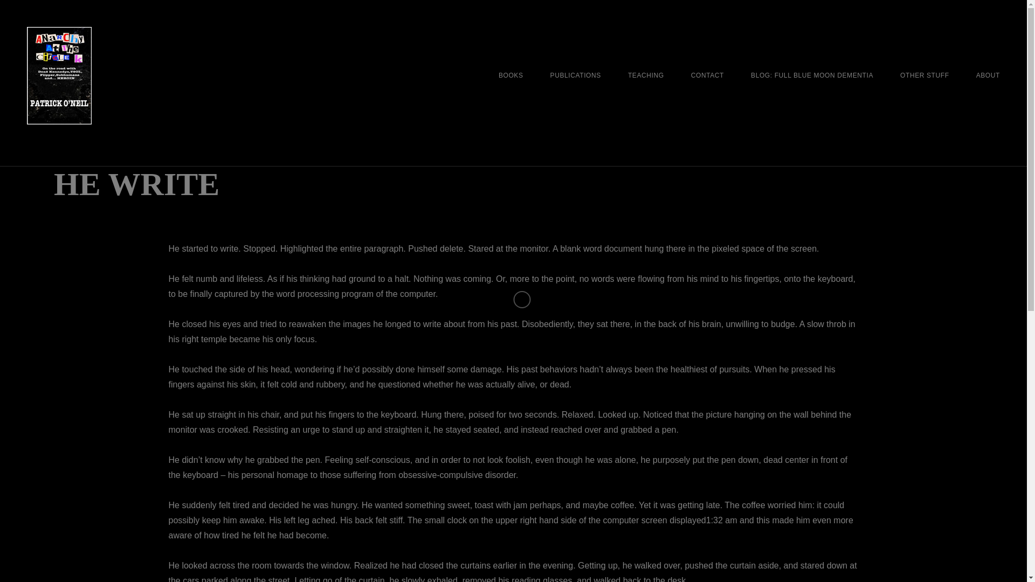  I want to click on BLOG: FULL BLUE MOON DEMENTIA, so click(812, 75).